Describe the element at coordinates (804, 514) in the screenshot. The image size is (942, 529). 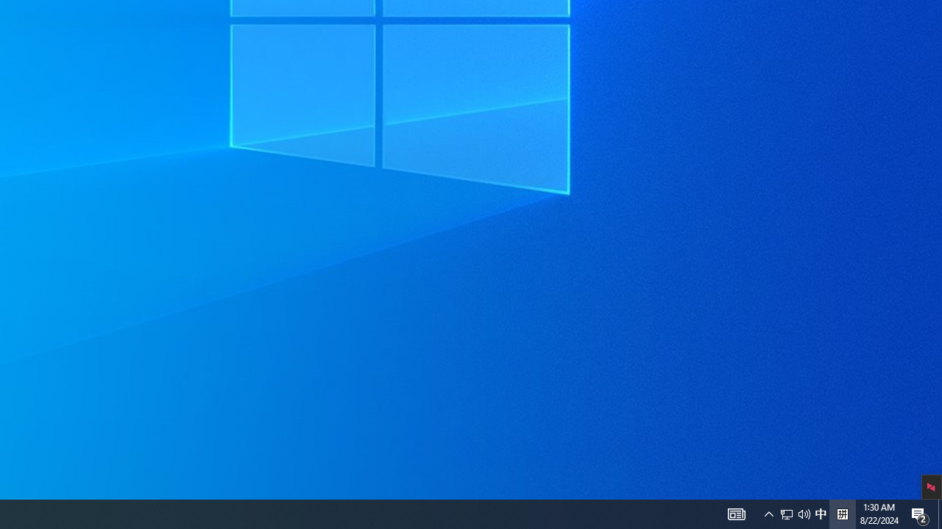
I see `AutomationID: 4105` at that location.